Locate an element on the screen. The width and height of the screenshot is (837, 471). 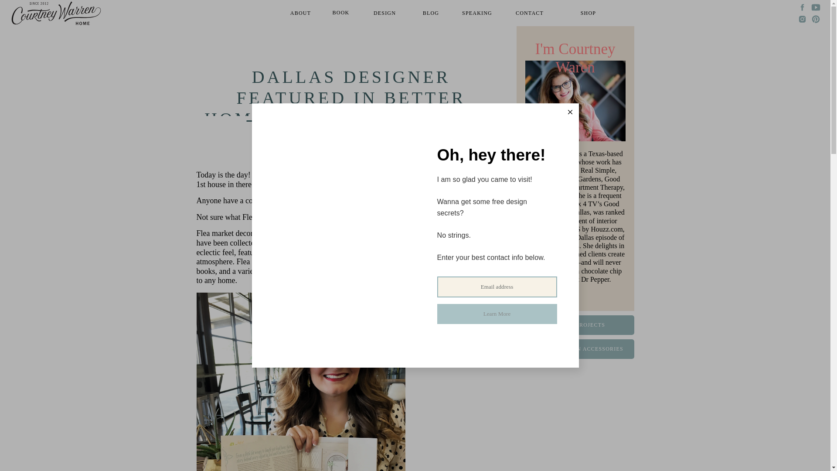
CONTACT is located at coordinates (529, 13).